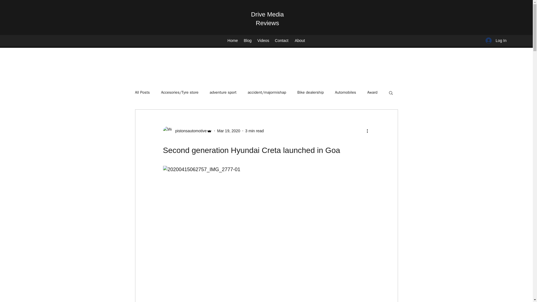 The height and width of the screenshot is (302, 537). I want to click on Drive Media Reviews, so click(267, 18).